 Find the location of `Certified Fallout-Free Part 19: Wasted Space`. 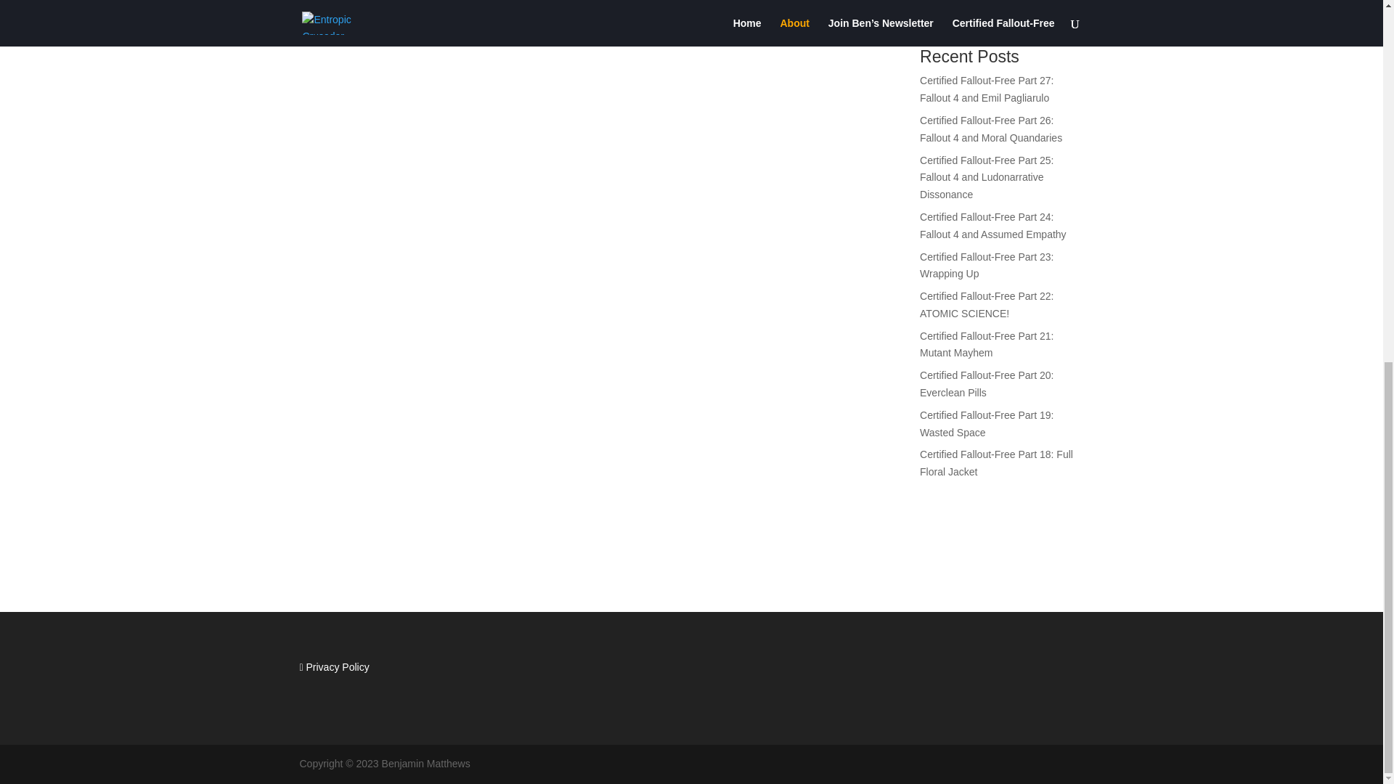

Certified Fallout-Free Part 19: Wasted Space is located at coordinates (987, 423).